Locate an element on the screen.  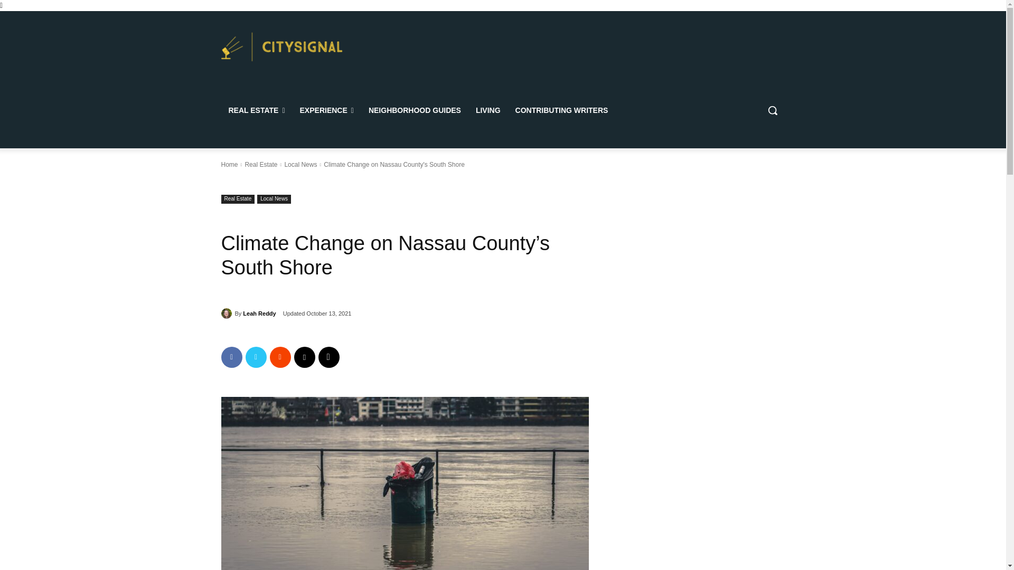
Facebook is located at coordinates (231, 357).